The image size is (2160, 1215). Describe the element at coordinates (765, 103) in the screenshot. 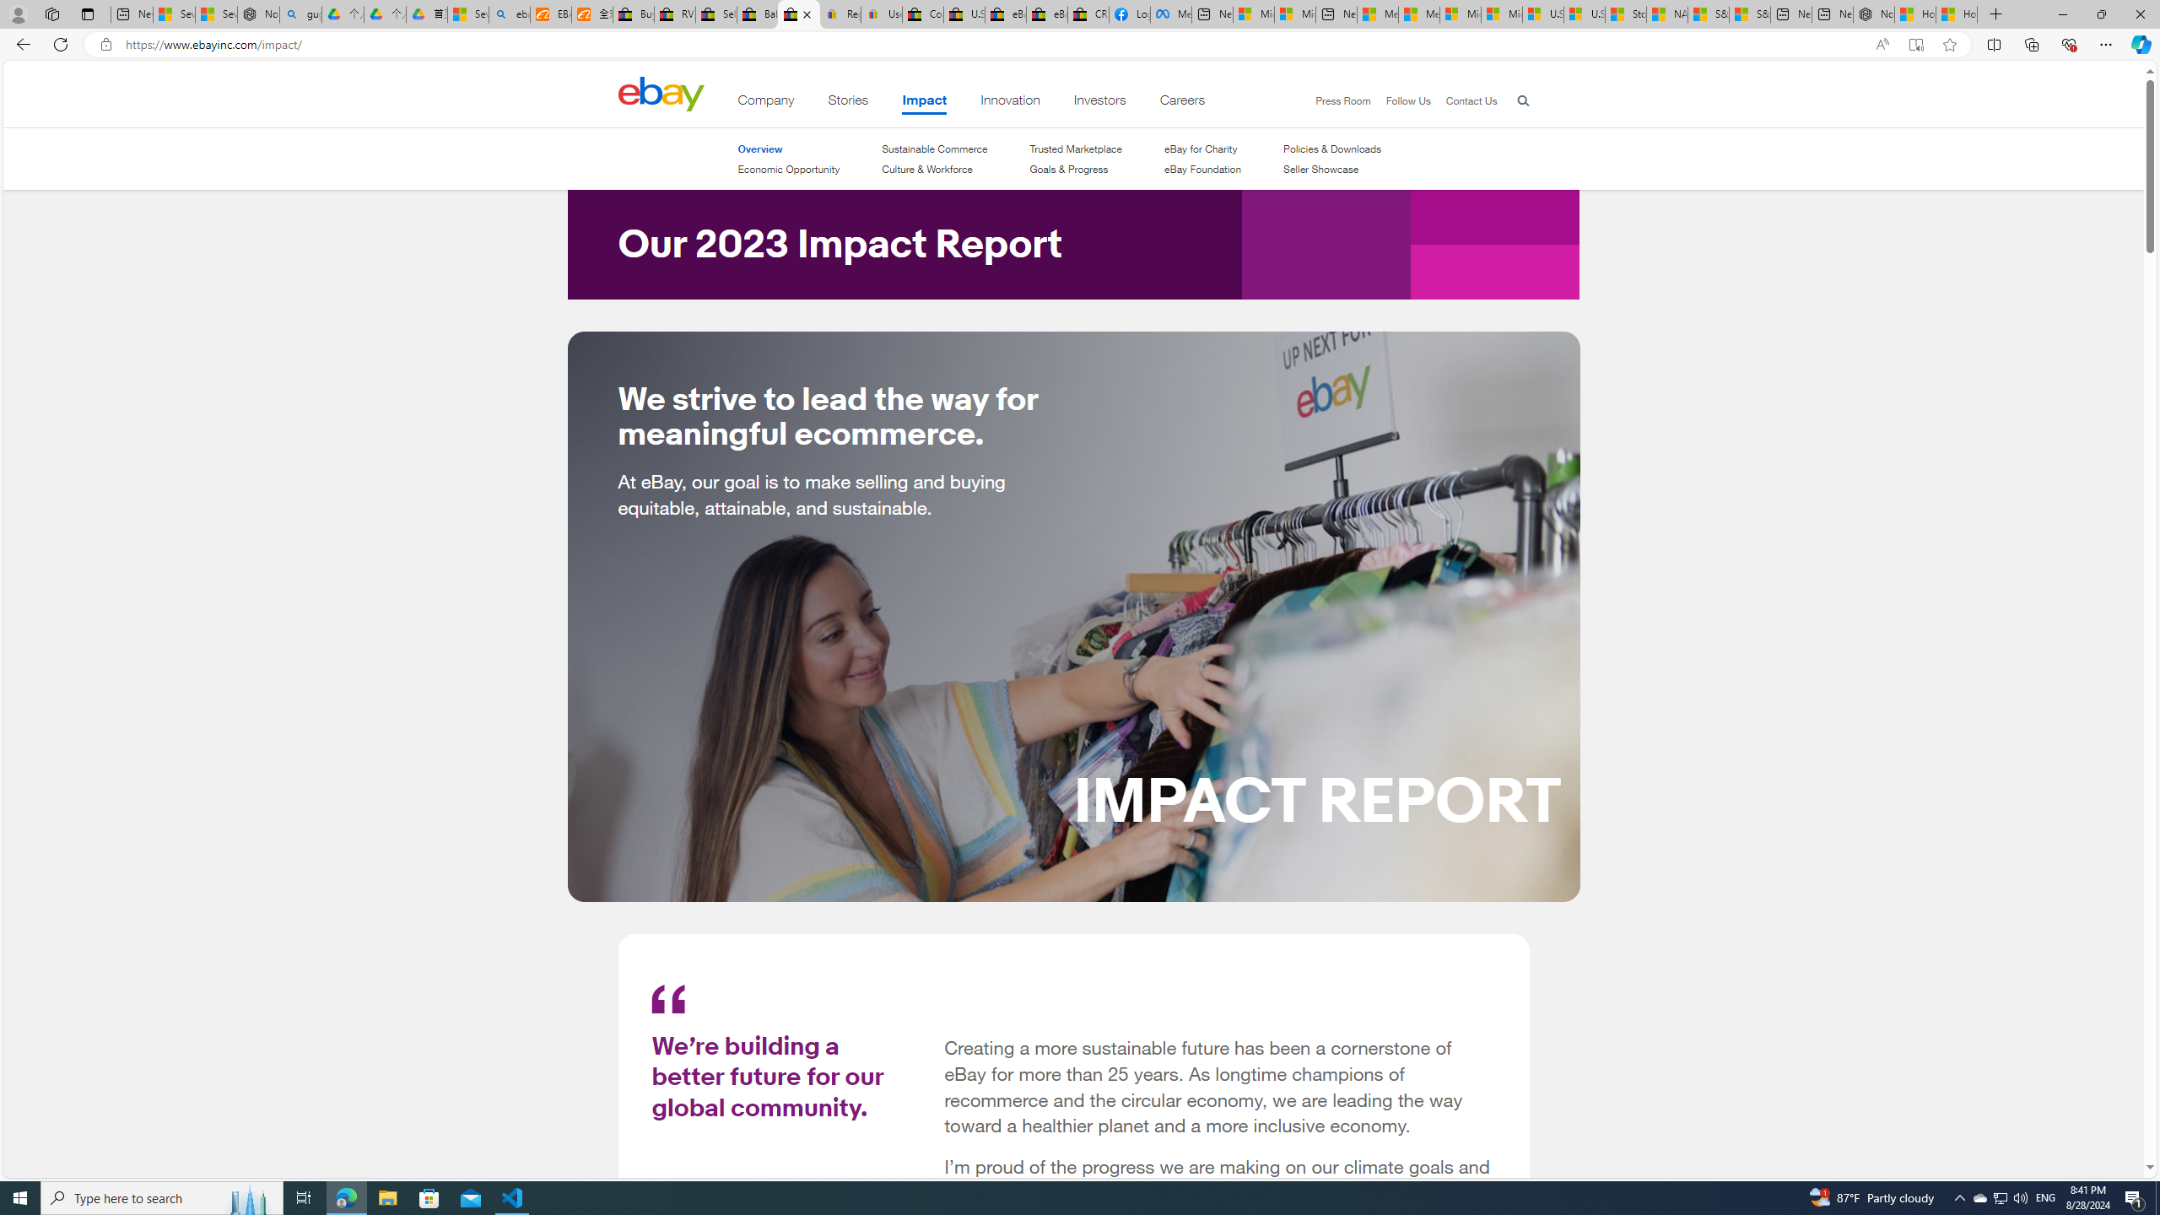

I see `Company` at that location.